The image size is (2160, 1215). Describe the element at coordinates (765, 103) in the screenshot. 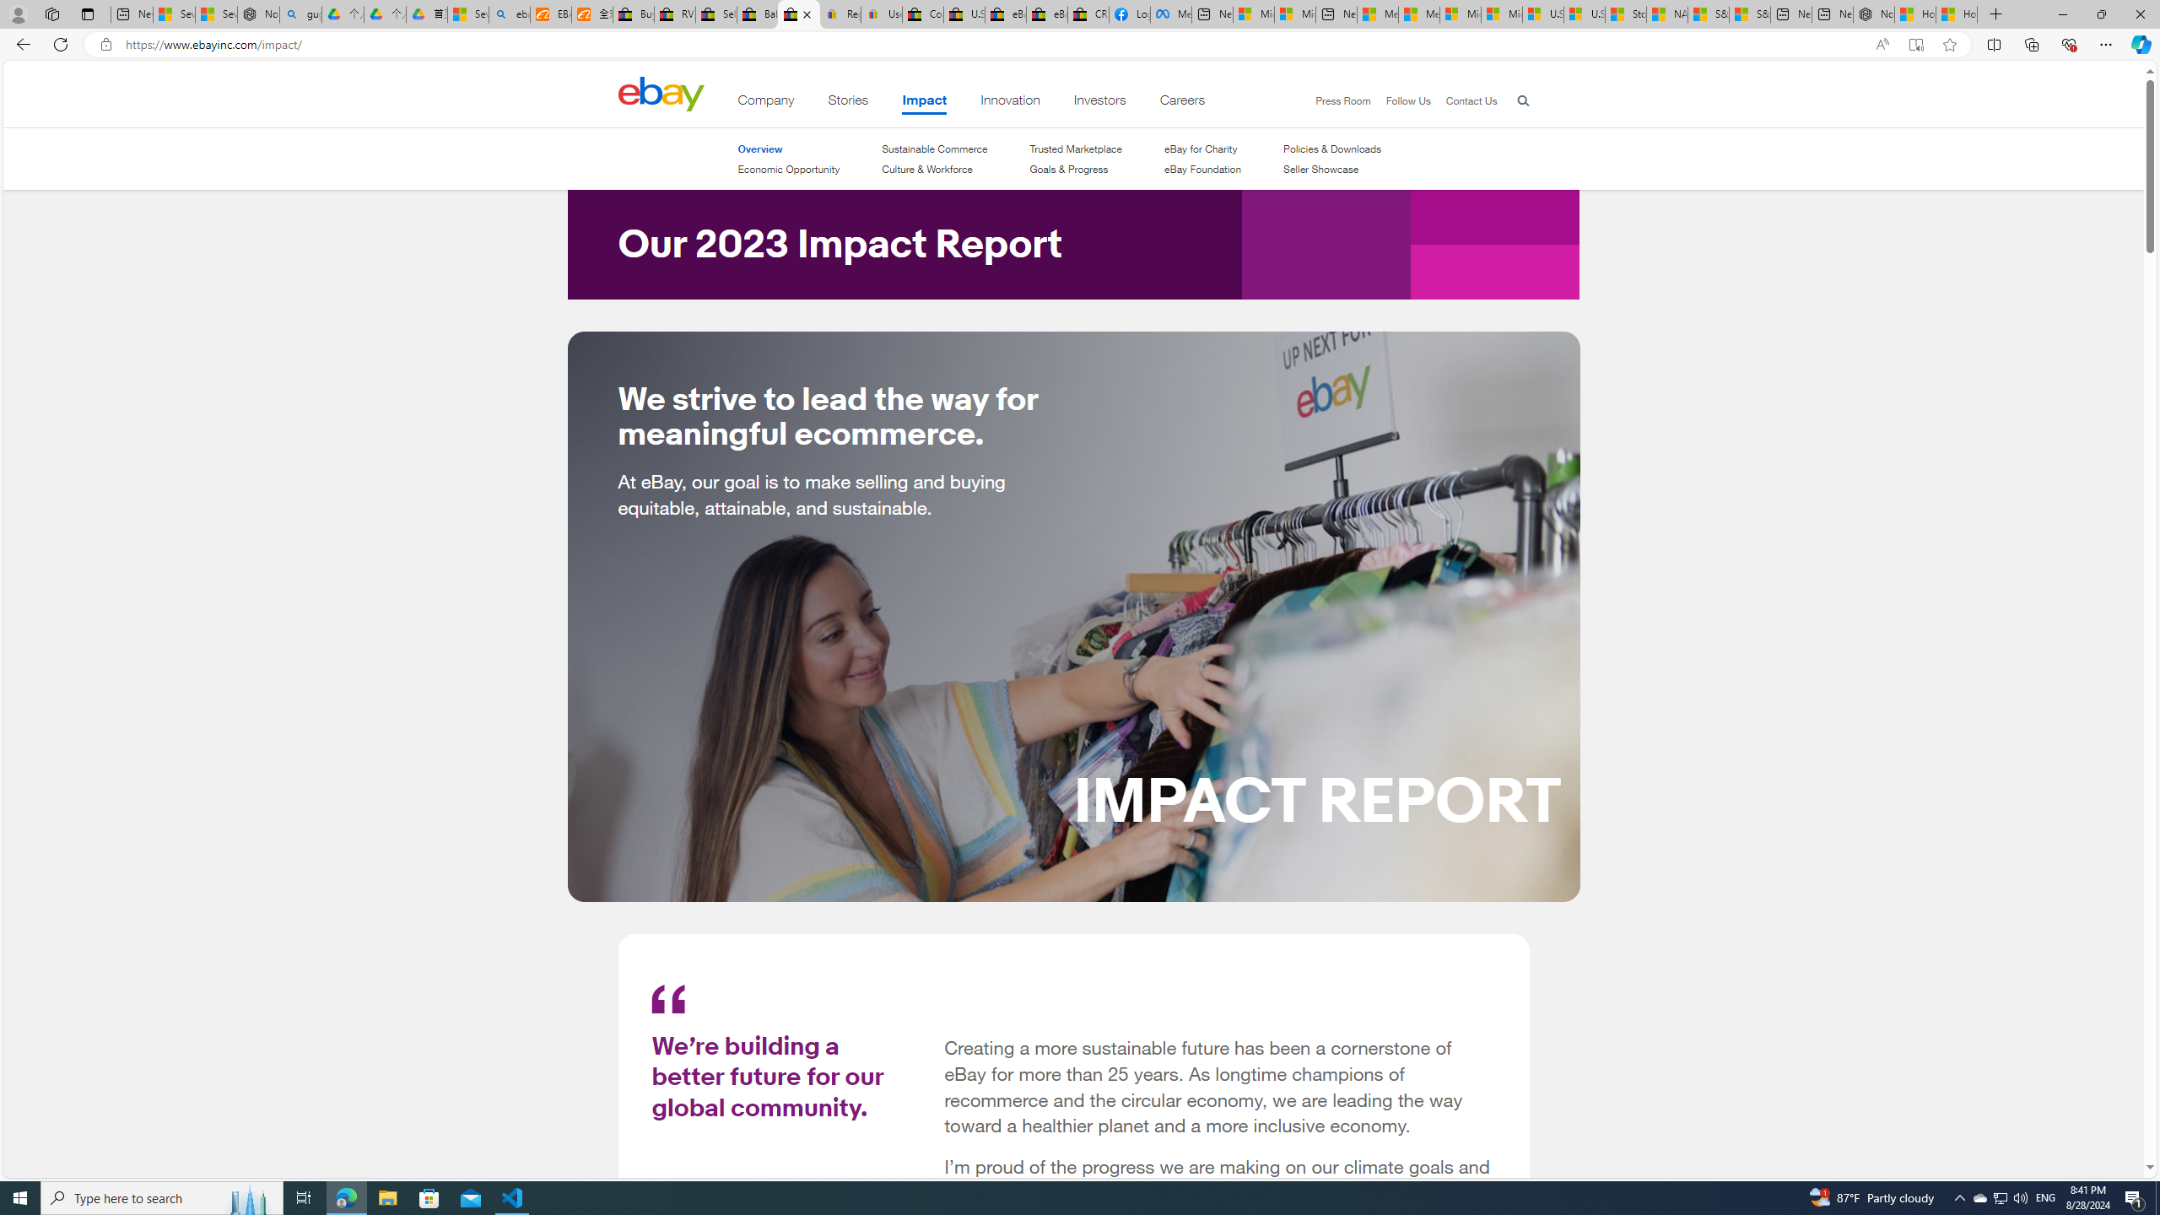

I see `Company` at that location.